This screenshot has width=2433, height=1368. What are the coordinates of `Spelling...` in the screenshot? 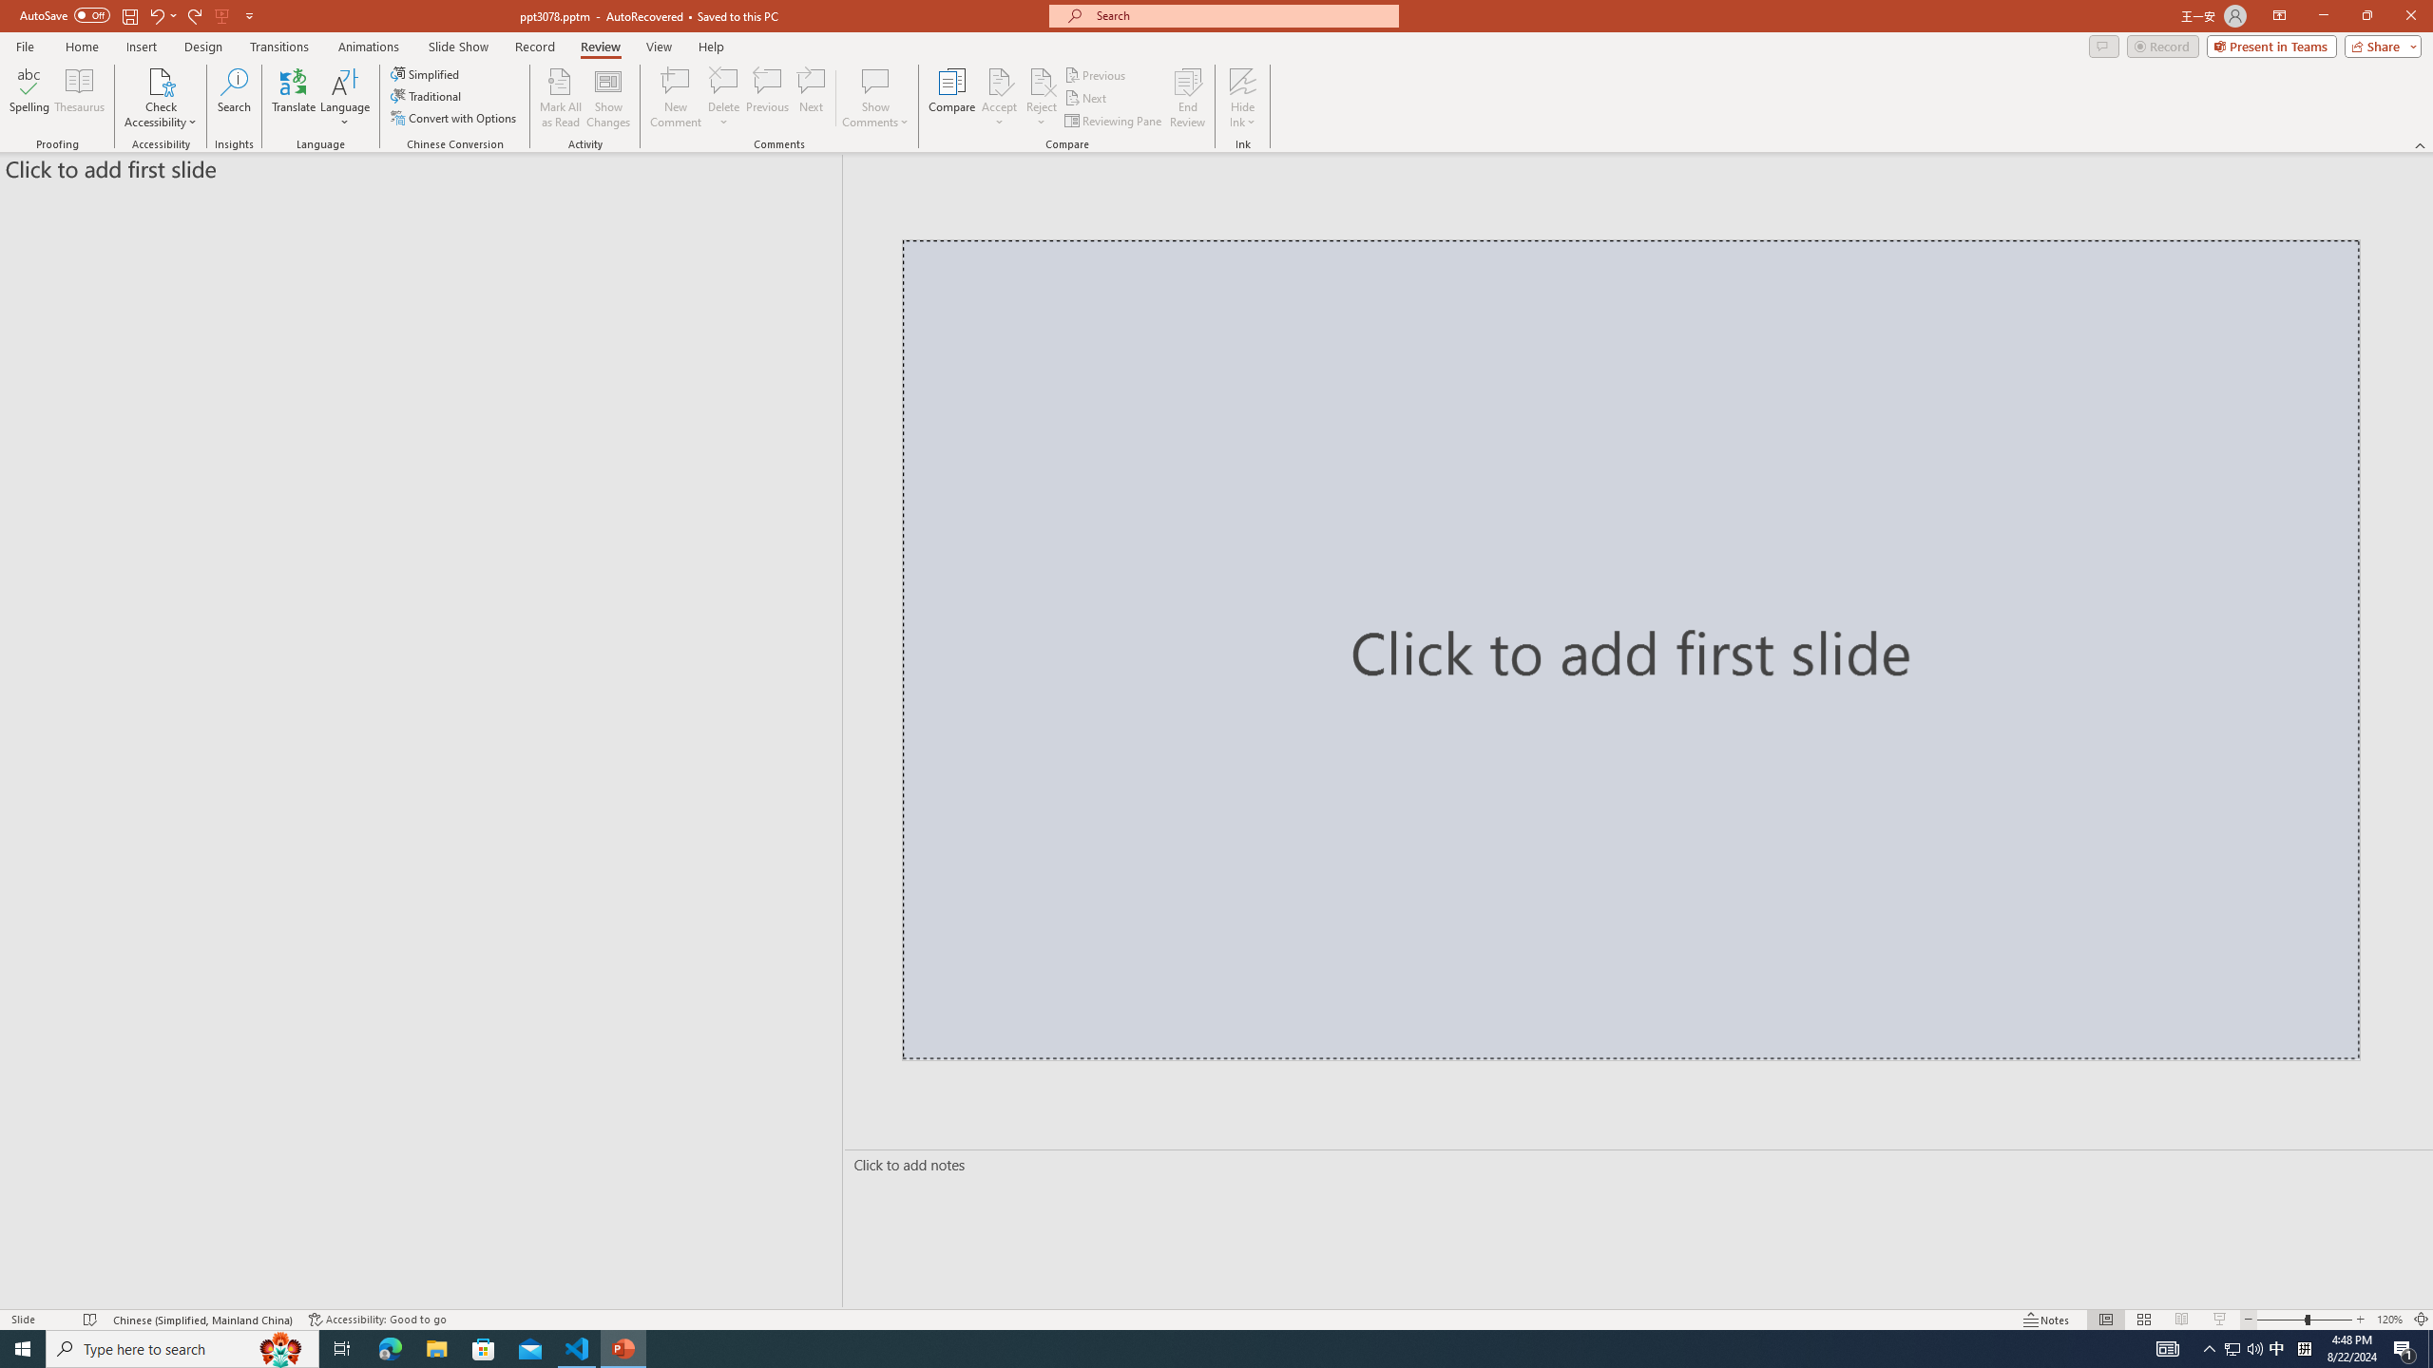 It's located at (29, 98).